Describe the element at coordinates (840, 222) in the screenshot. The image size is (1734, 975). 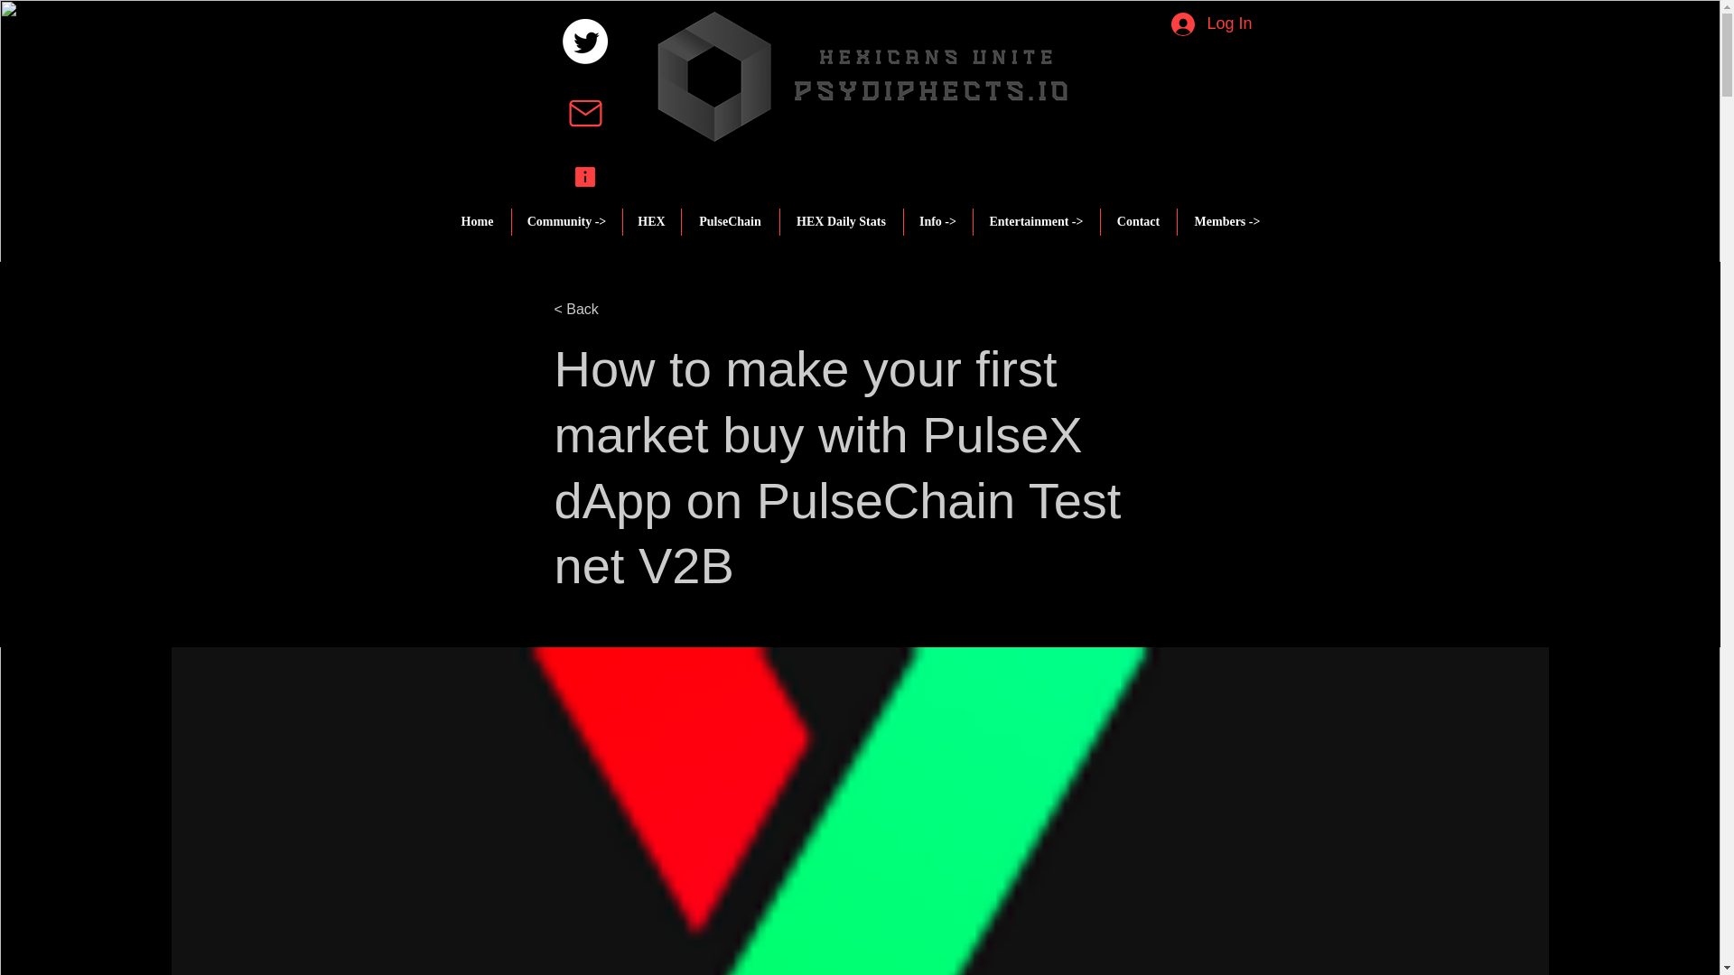
I see `HEX Daily Stats` at that location.